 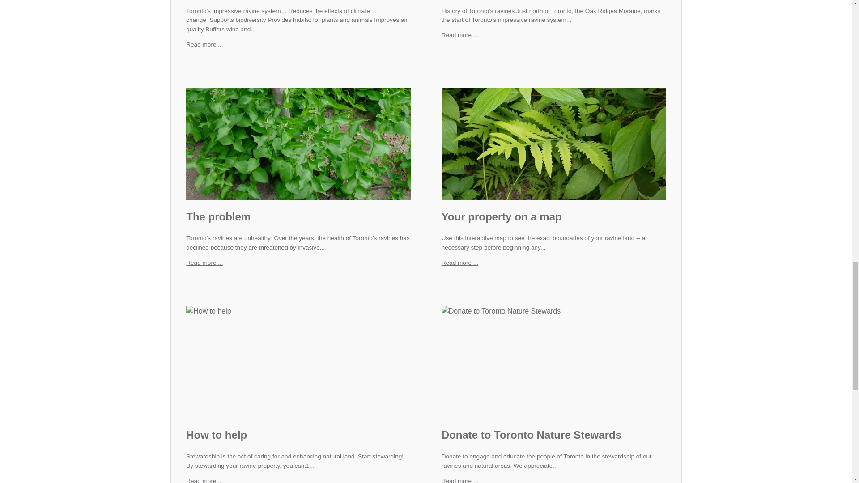 What do you see at coordinates (204, 263) in the screenshot?
I see `Read more ...` at bounding box center [204, 263].